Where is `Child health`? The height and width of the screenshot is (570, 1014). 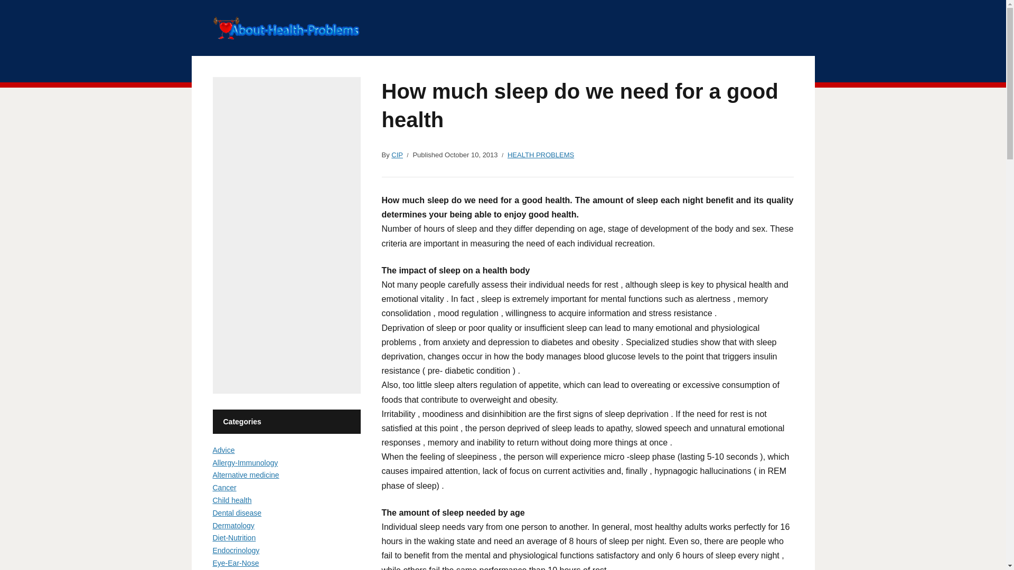
Child health is located at coordinates (231, 500).